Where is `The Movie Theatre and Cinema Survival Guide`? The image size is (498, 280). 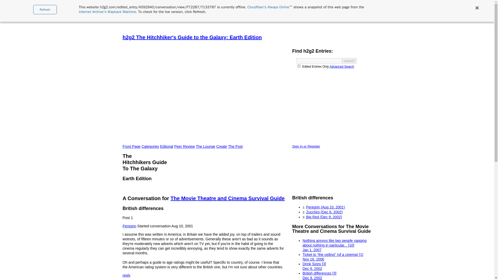
The Movie Theatre and Cinema Survival Guide is located at coordinates (227, 198).